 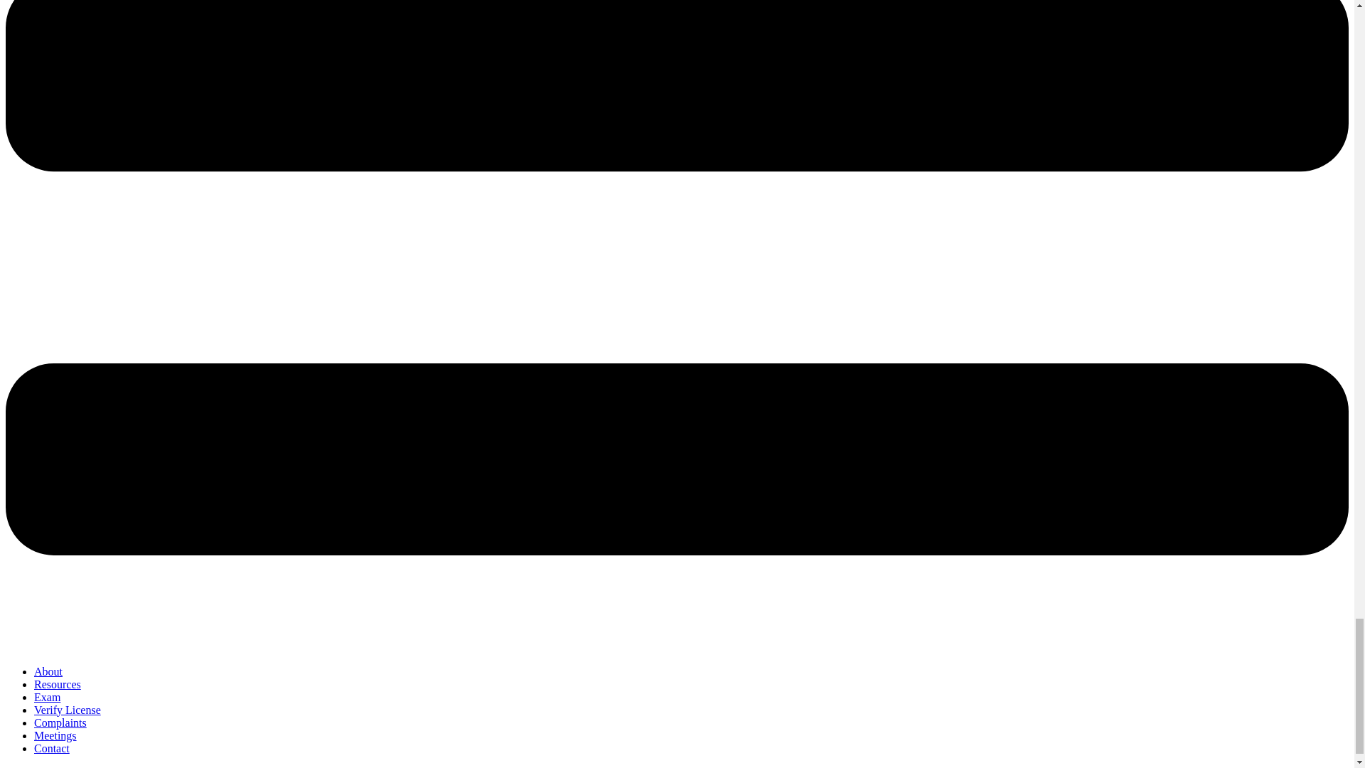 What do you see at coordinates (48, 671) in the screenshot?
I see `About` at bounding box center [48, 671].